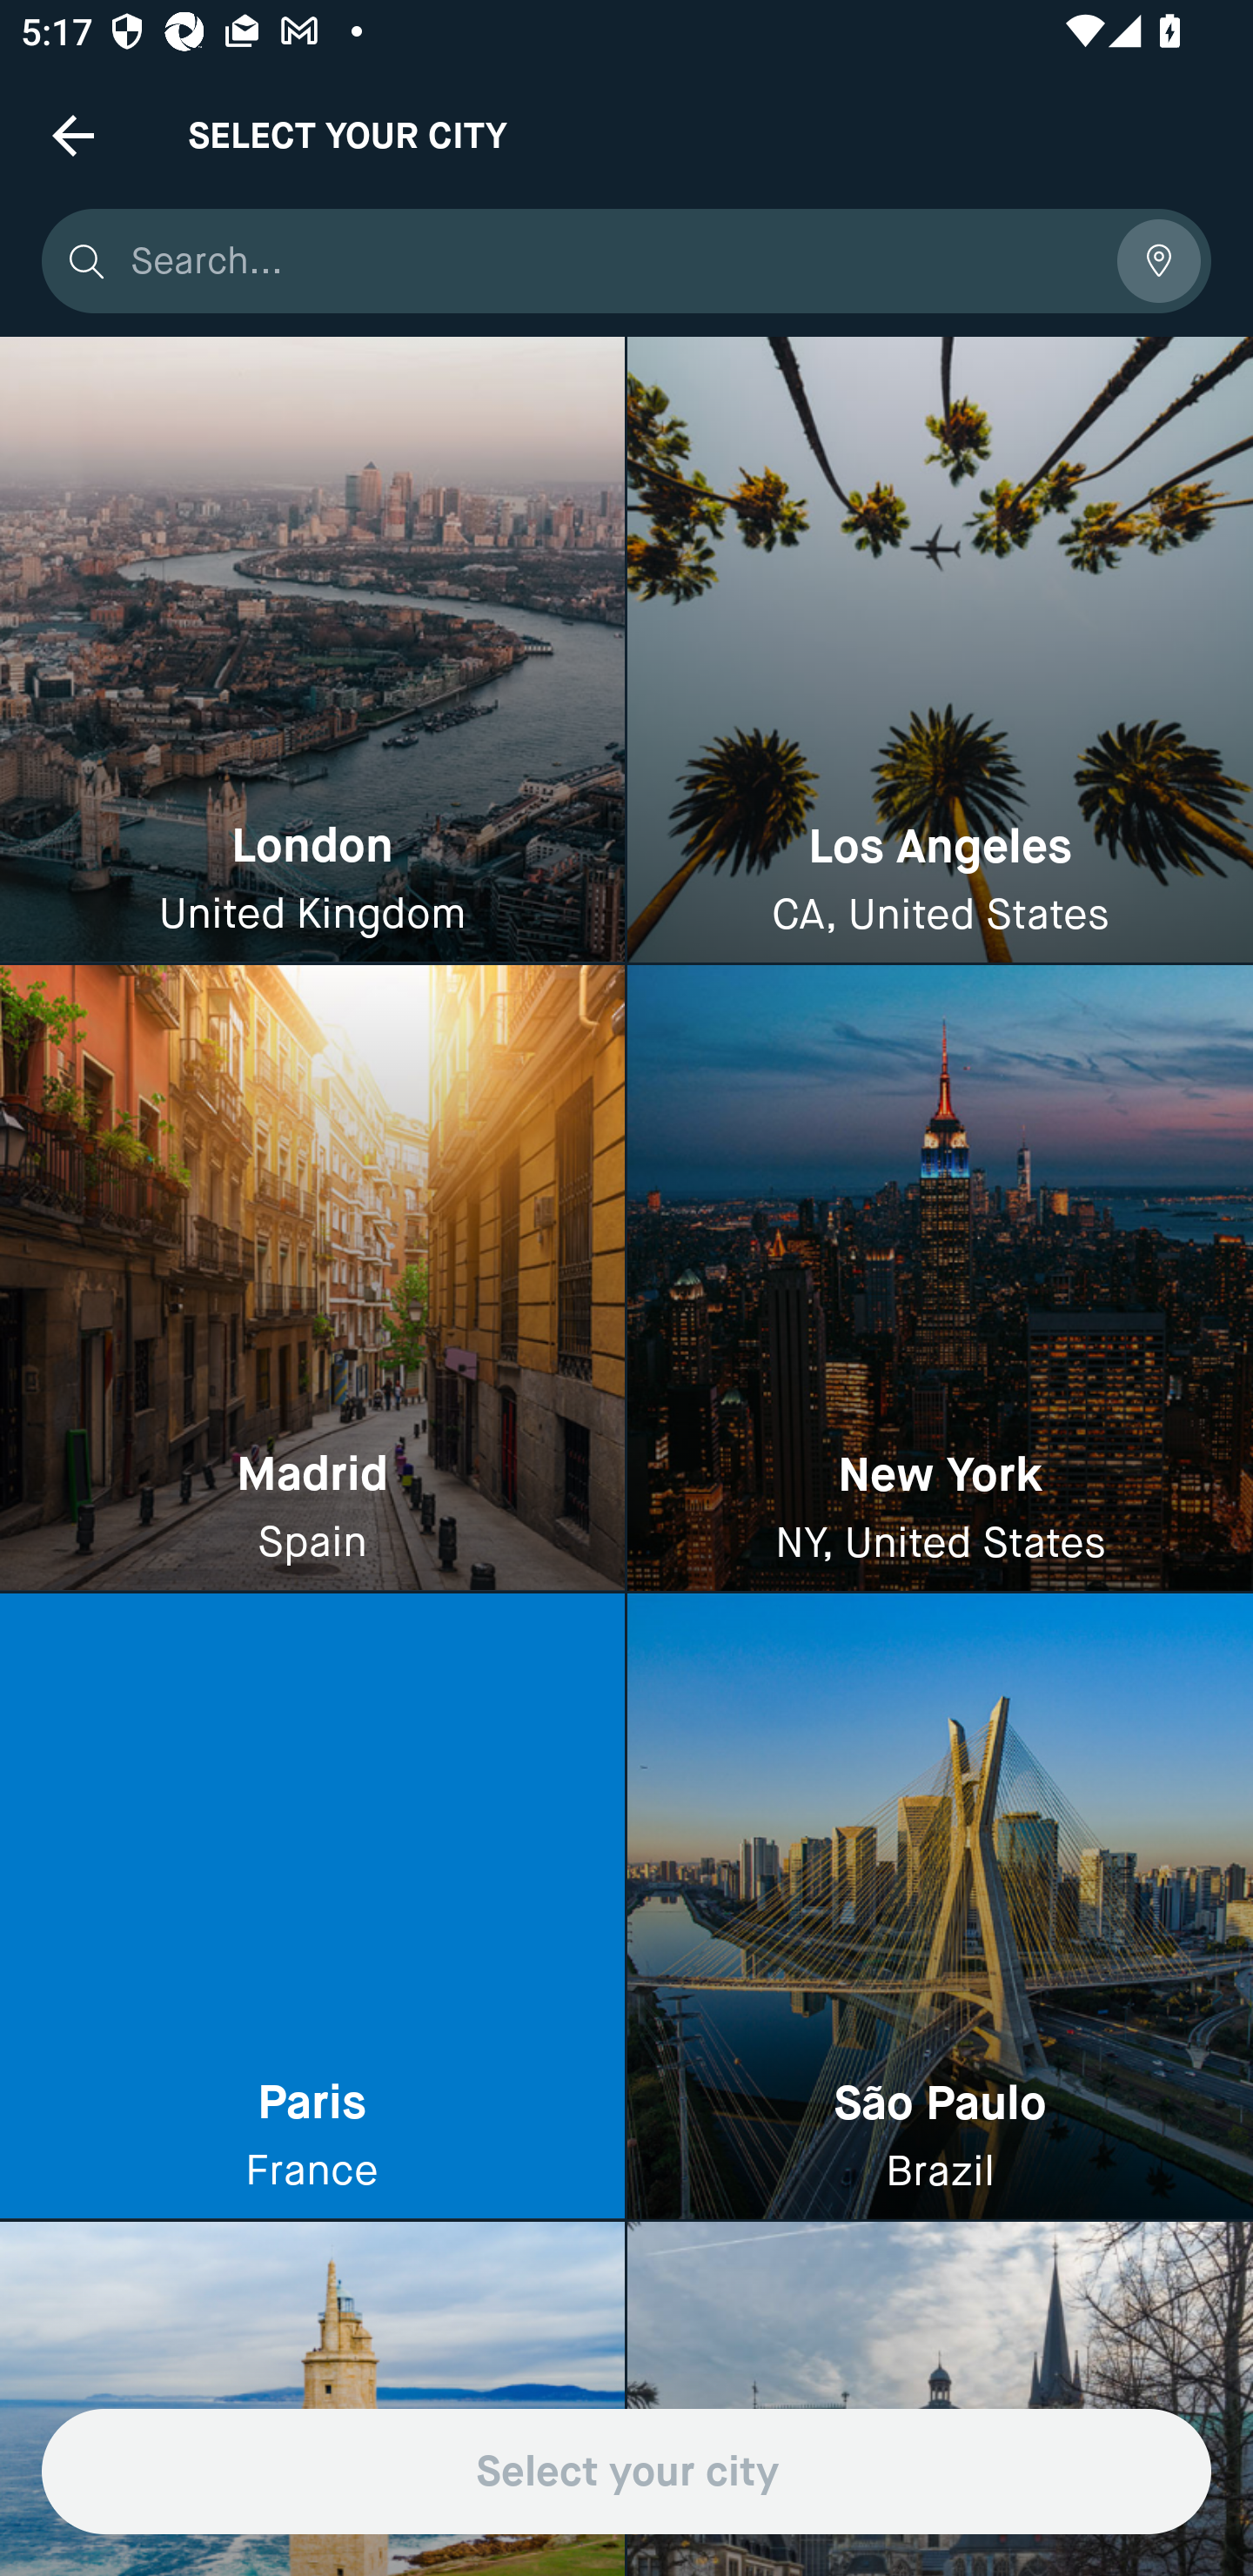 The height and width of the screenshot is (2576, 1253). Describe the element at coordinates (312, 1906) in the screenshot. I see `Paris France` at that location.